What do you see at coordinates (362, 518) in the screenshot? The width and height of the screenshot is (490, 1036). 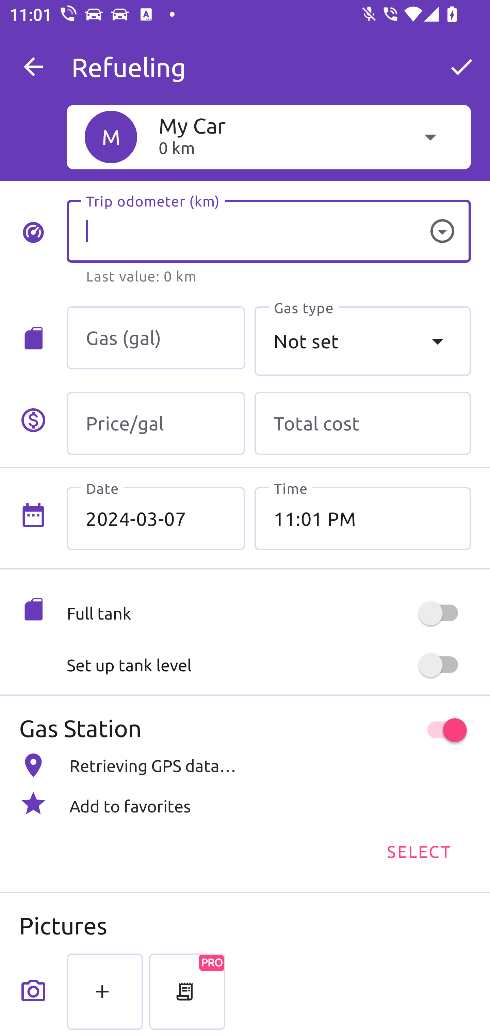 I see `11:01 PM` at bounding box center [362, 518].